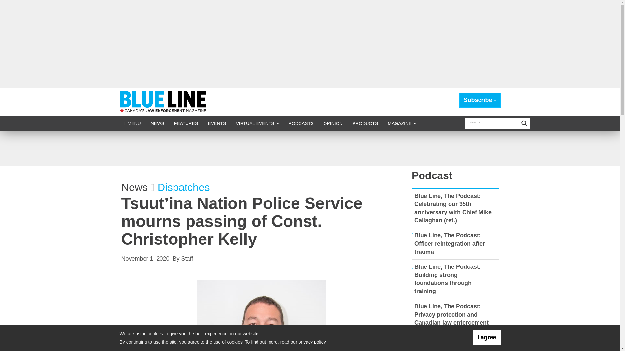 Image resolution: width=625 pixels, height=351 pixels. What do you see at coordinates (480, 100) in the screenshot?
I see `Subscribe` at bounding box center [480, 100].